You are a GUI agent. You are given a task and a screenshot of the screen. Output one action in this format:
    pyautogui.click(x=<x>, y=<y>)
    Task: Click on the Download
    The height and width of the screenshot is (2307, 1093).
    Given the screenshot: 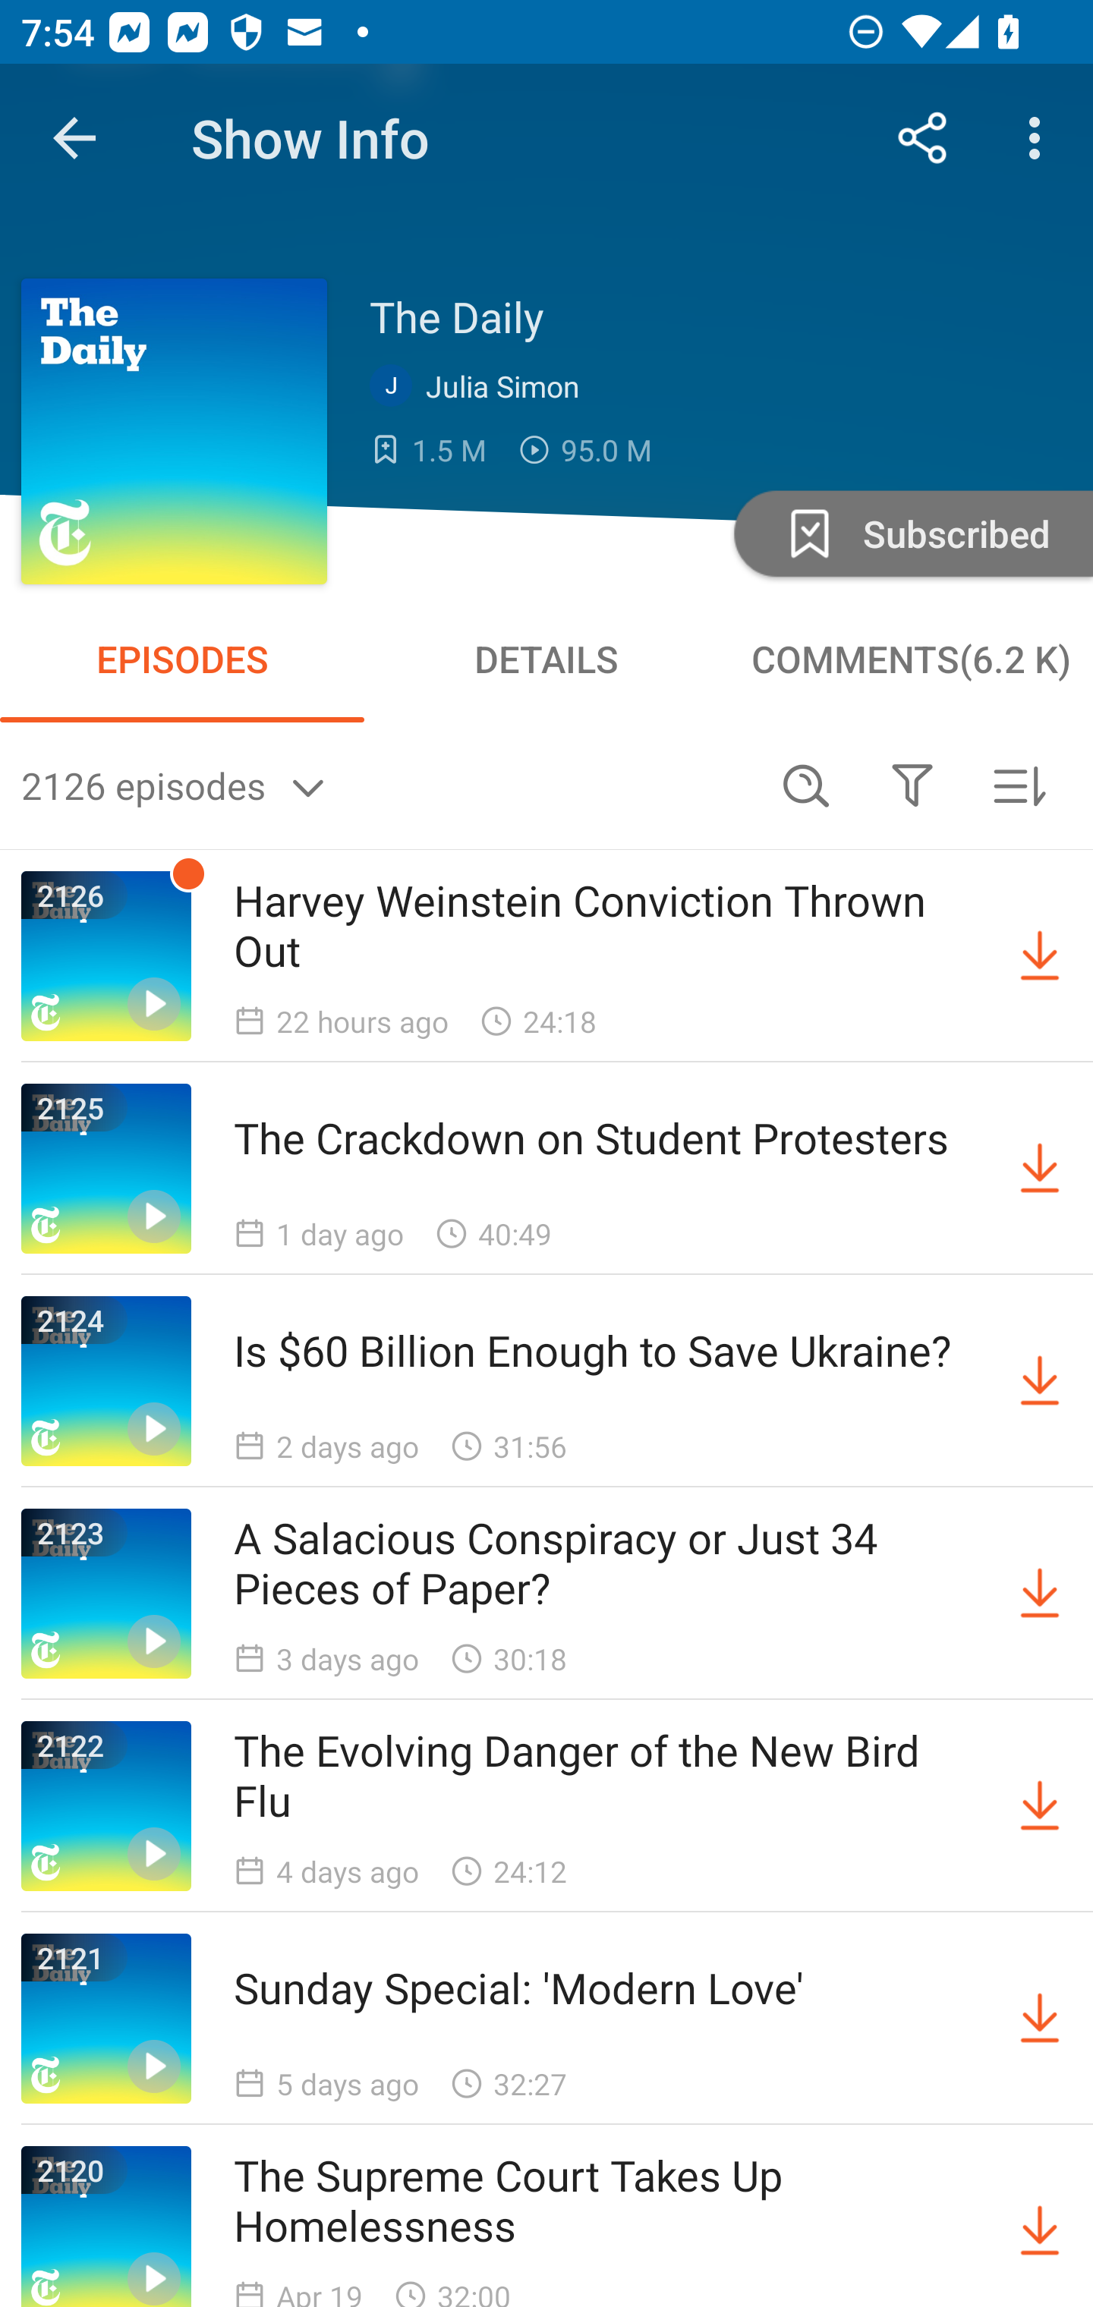 What is the action you would take?
    pyautogui.click(x=1040, y=2227)
    